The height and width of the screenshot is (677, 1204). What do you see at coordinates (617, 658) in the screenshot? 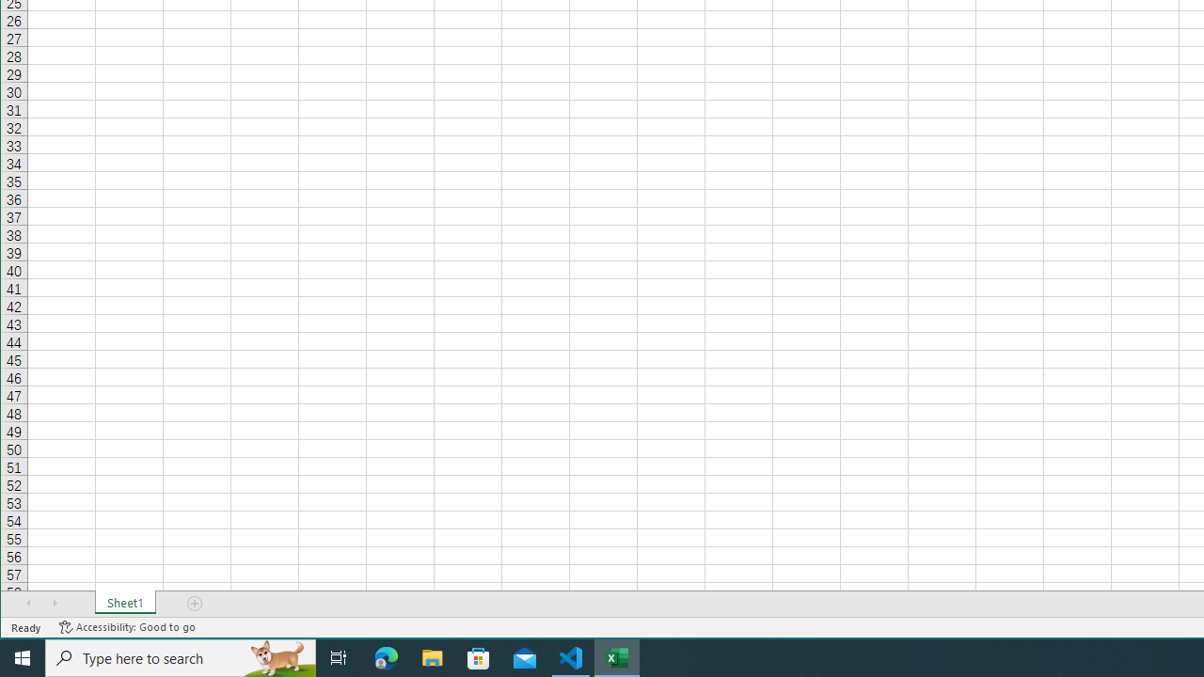
I see `Excel - 1 running window` at bounding box center [617, 658].